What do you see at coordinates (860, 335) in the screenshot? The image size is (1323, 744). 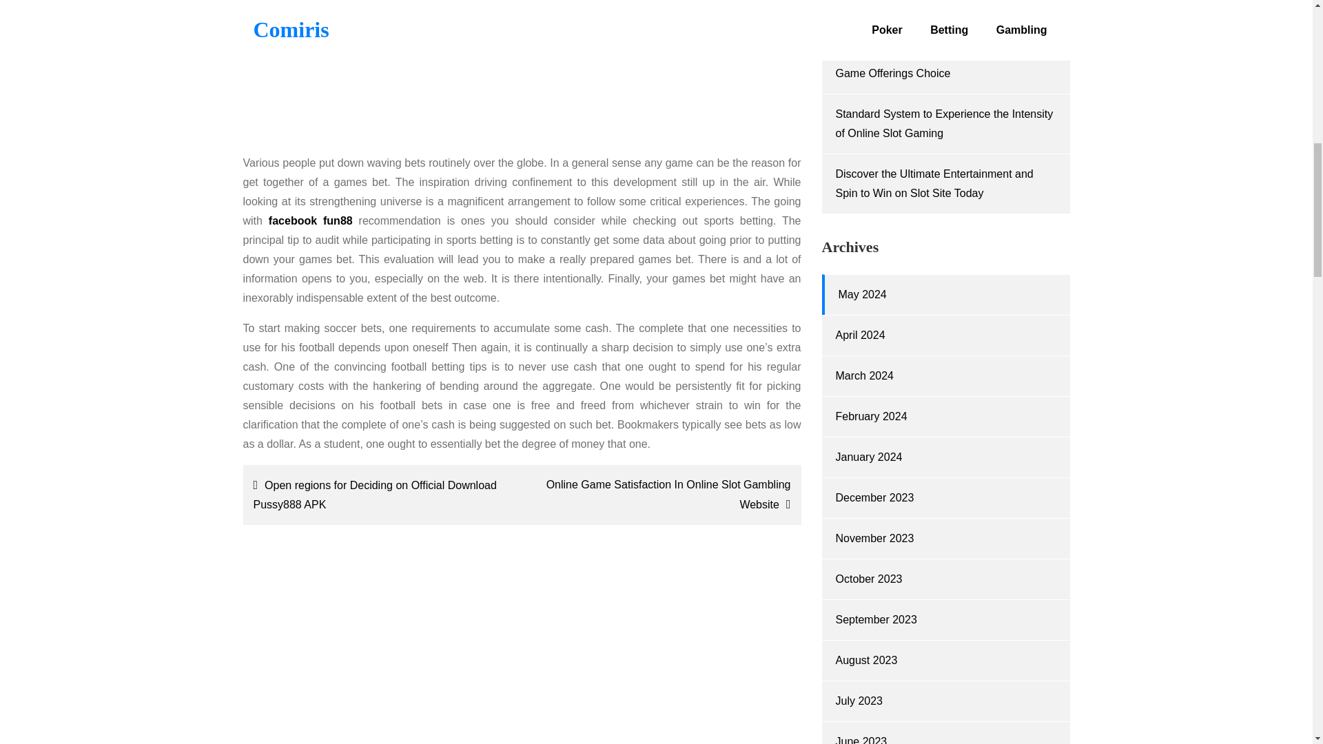 I see `April 2024` at bounding box center [860, 335].